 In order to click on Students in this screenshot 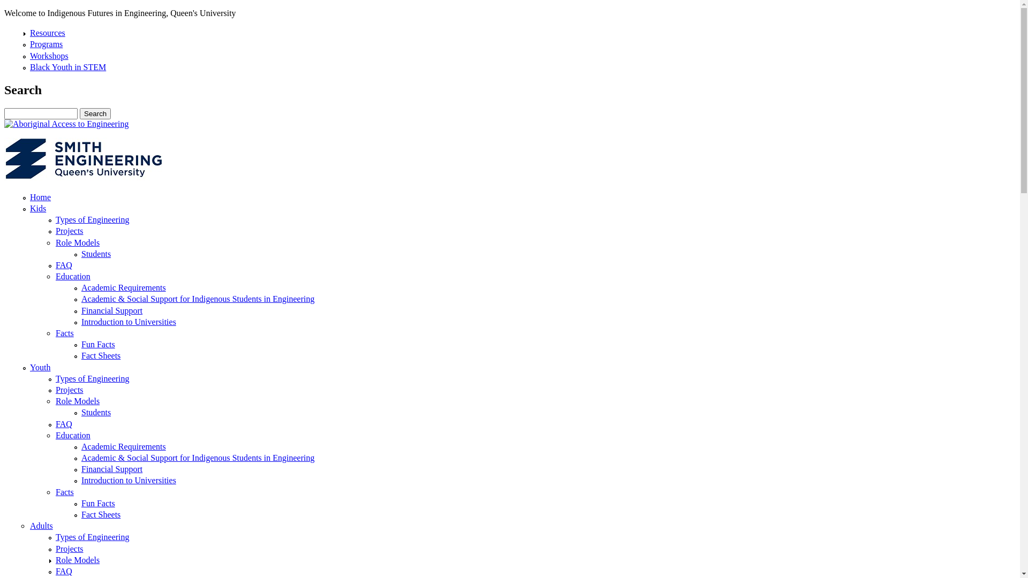, I will do `click(96, 254)`.